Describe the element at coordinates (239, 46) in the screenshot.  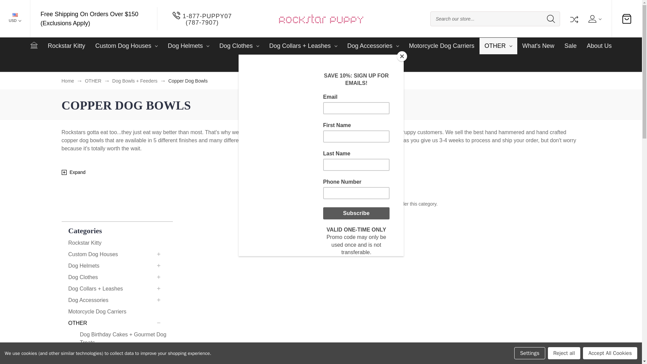
I see `Dog Clothes` at that location.